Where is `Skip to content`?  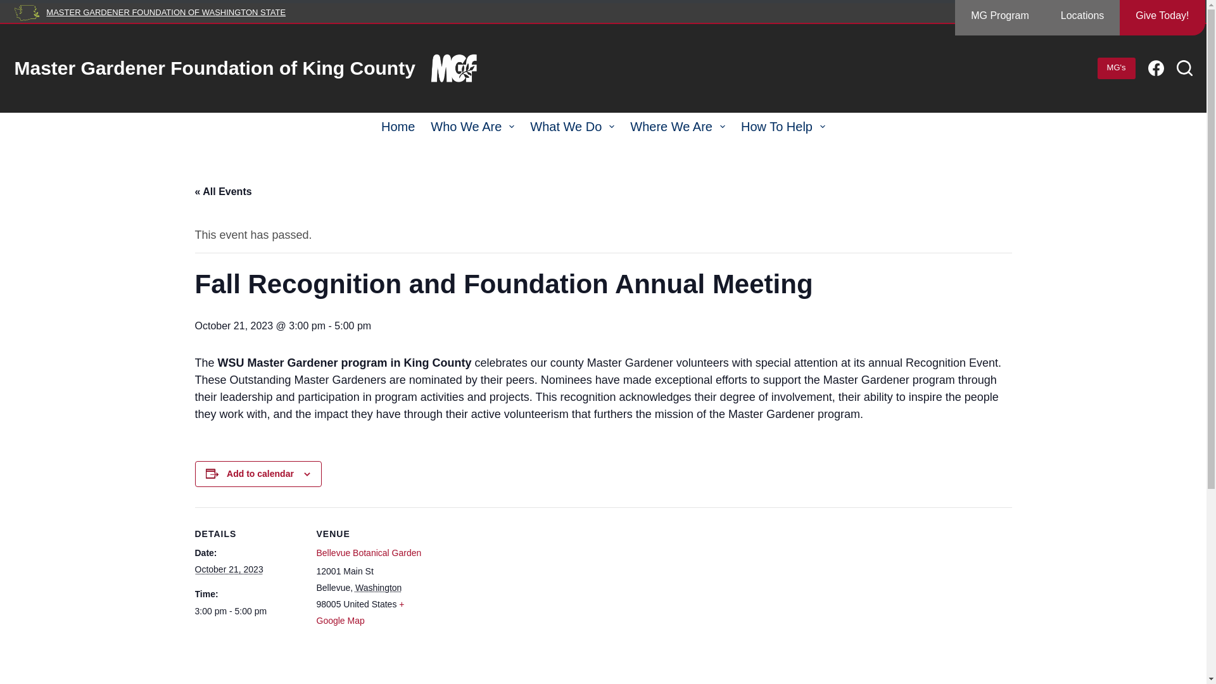 Skip to content is located at coordinates (13, 6).